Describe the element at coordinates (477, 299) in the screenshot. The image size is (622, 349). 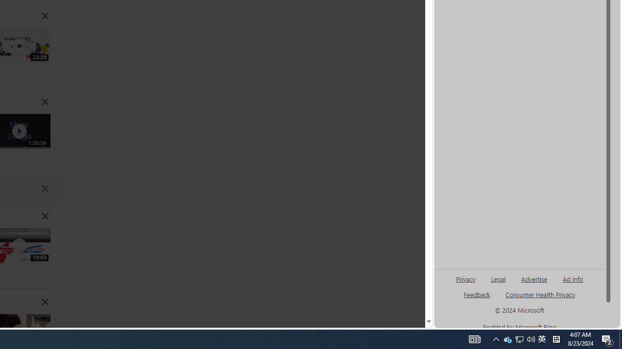
I see `AutomationID: genId96` at that location.